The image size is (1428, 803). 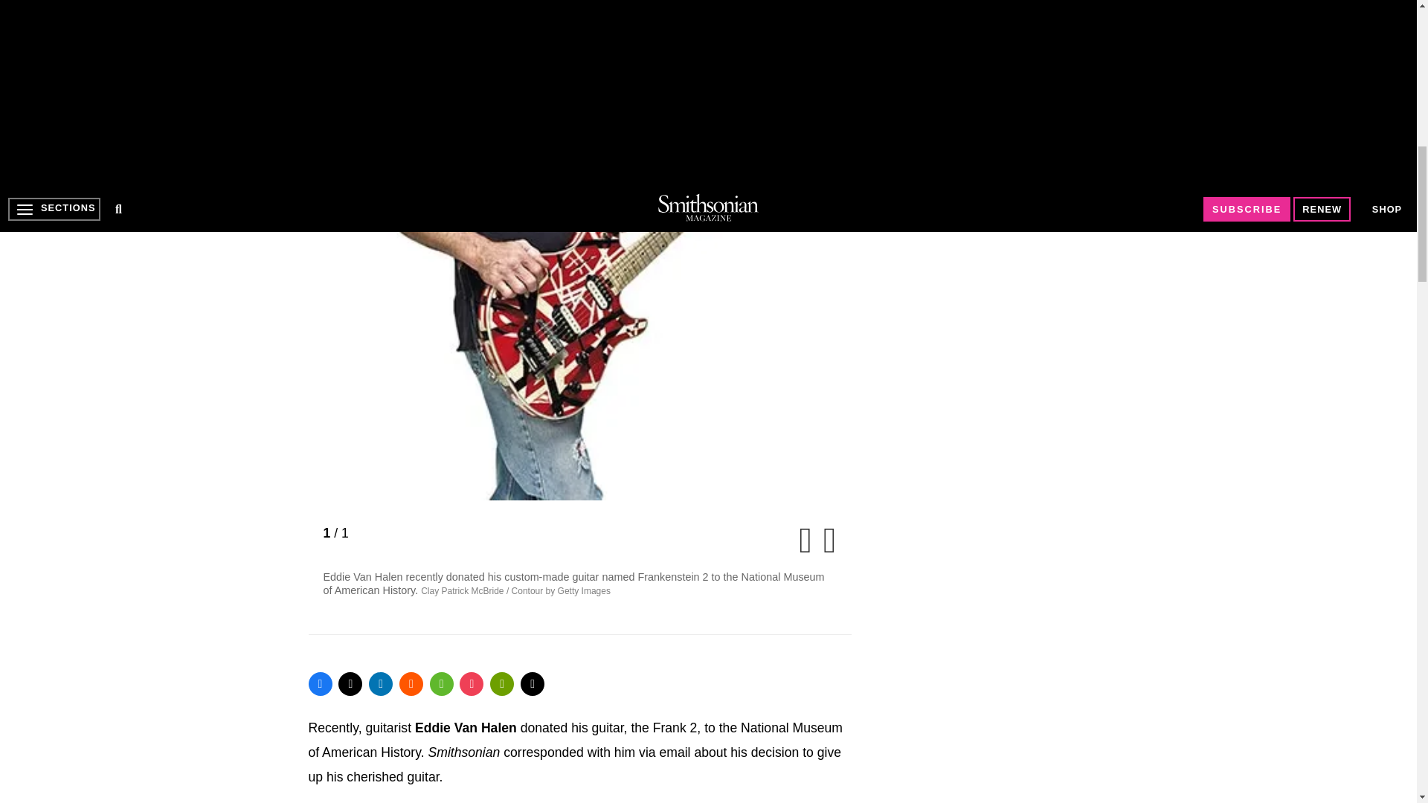 What do you see at coordinates (501, 684) in the screenshot?
I see `Print` at bounding box center [501, 684].